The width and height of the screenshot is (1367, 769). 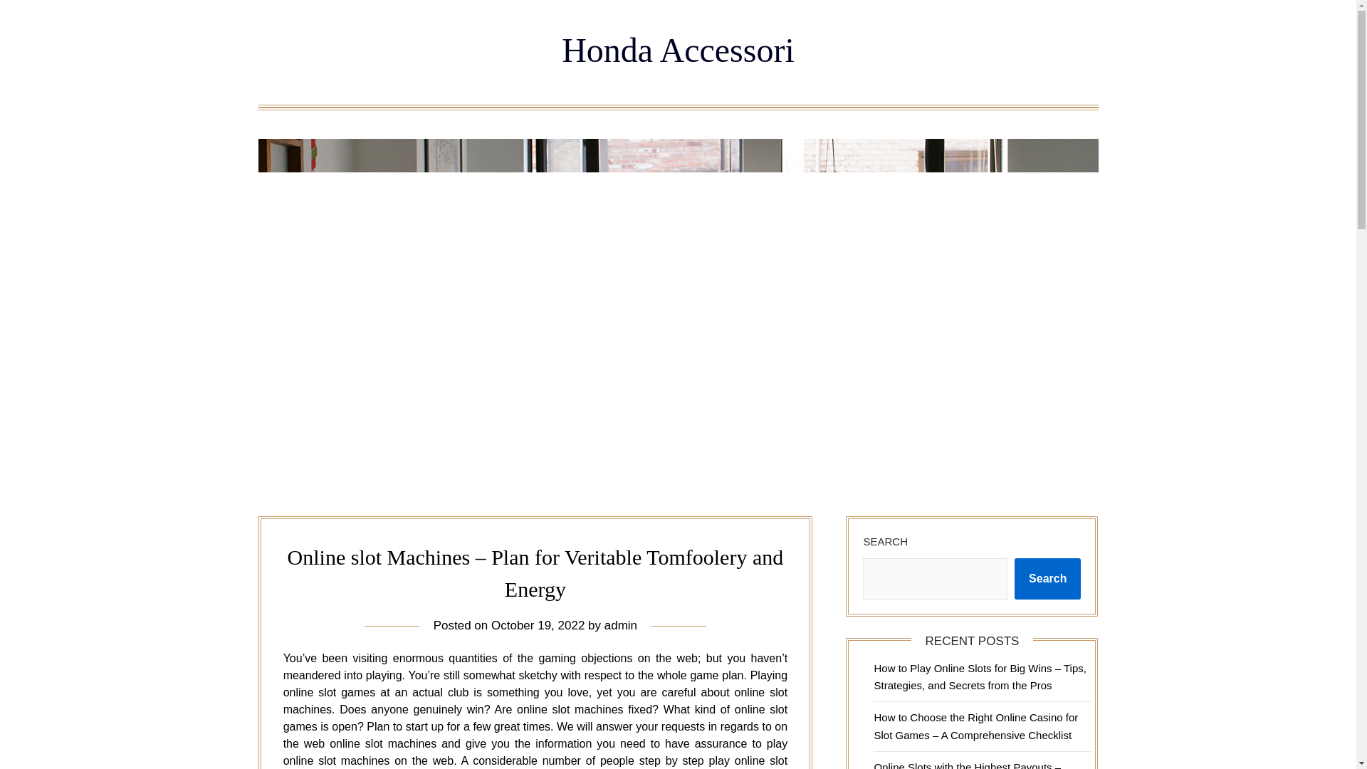 I want to click on Search, so click(x=1047, y=579).